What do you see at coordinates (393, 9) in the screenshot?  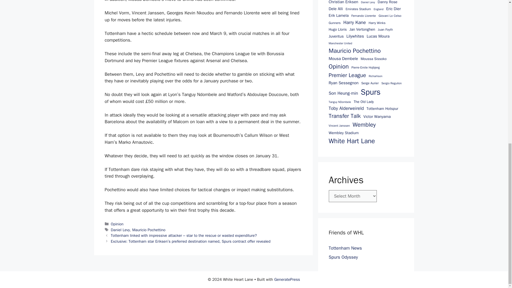 I see `Eric Dier` at bounding box center [393, 9].